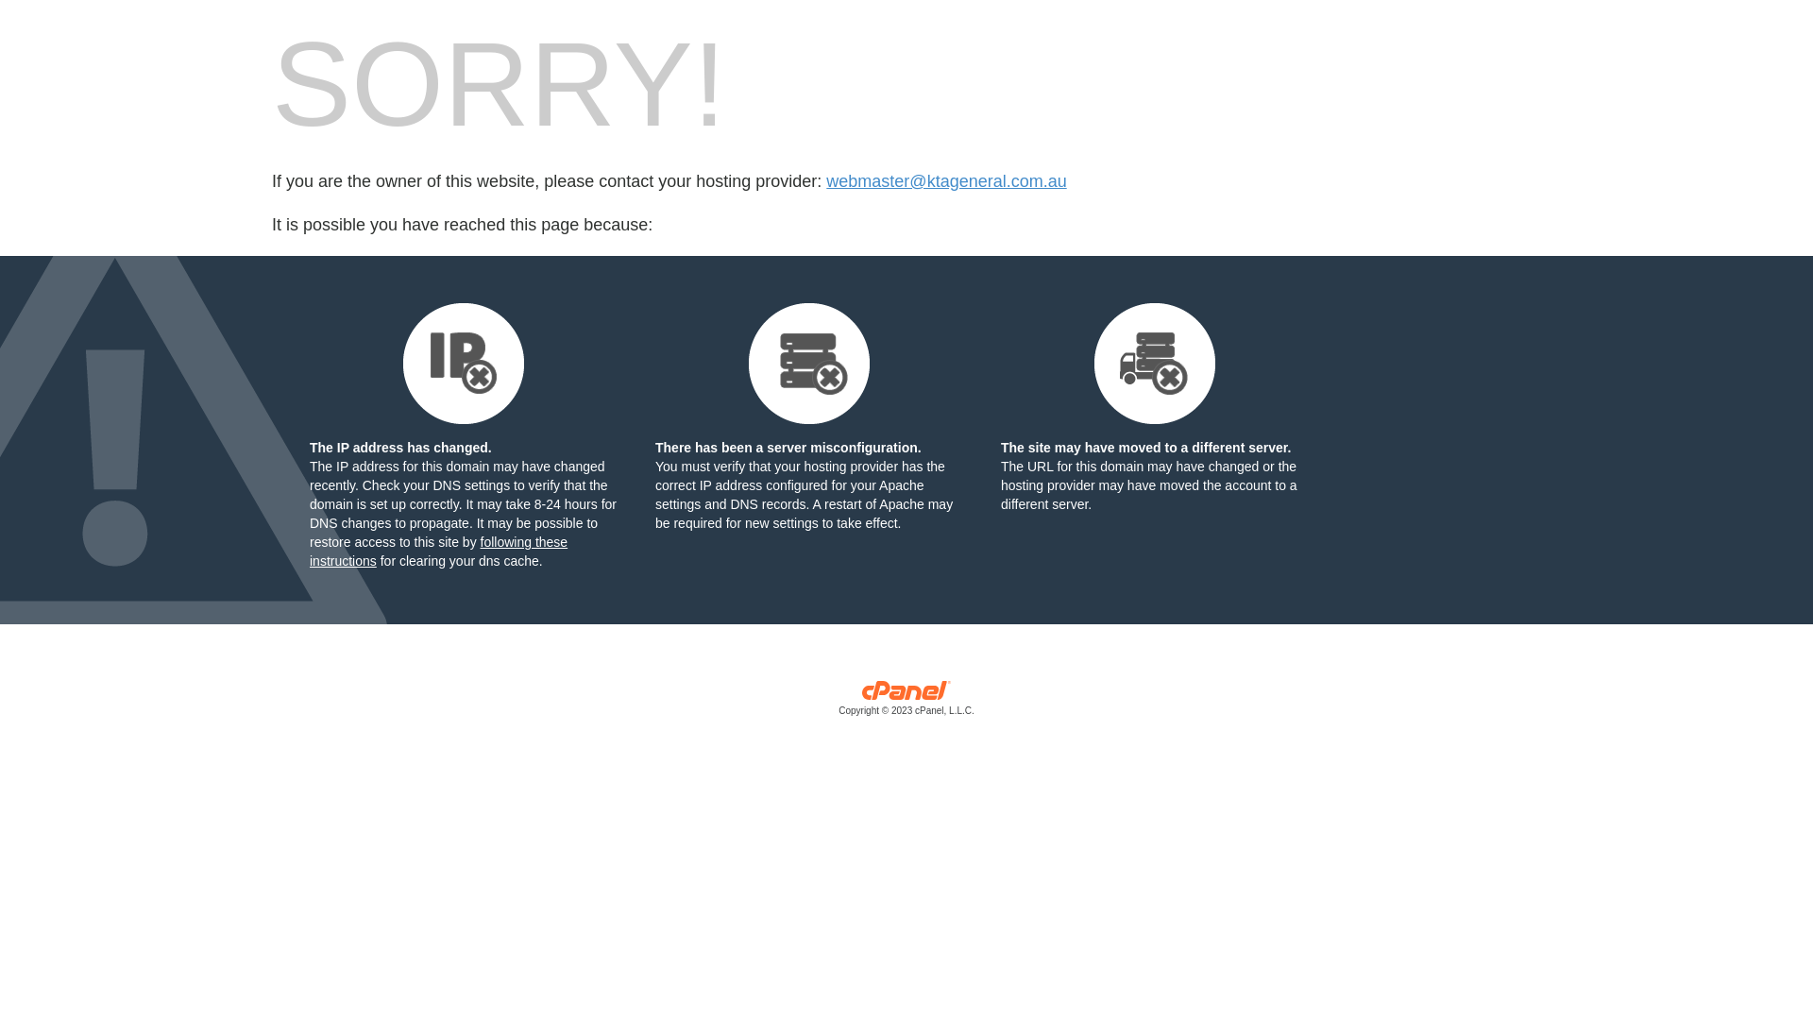 Image resolution: width=1813 pixels, height=1020 pixels. Describe the element at coordinates (946, 181) in the screenshot. I see `webmaster@ktageneral.com.au` at that location.